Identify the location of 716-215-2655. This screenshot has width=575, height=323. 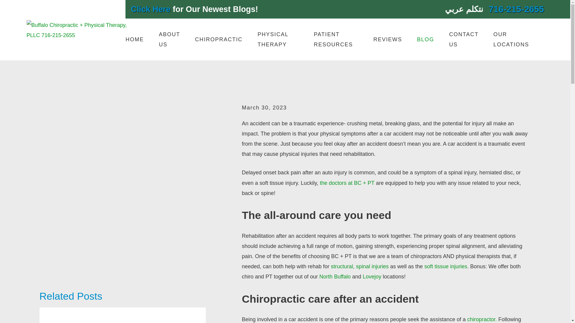
(516, 9).